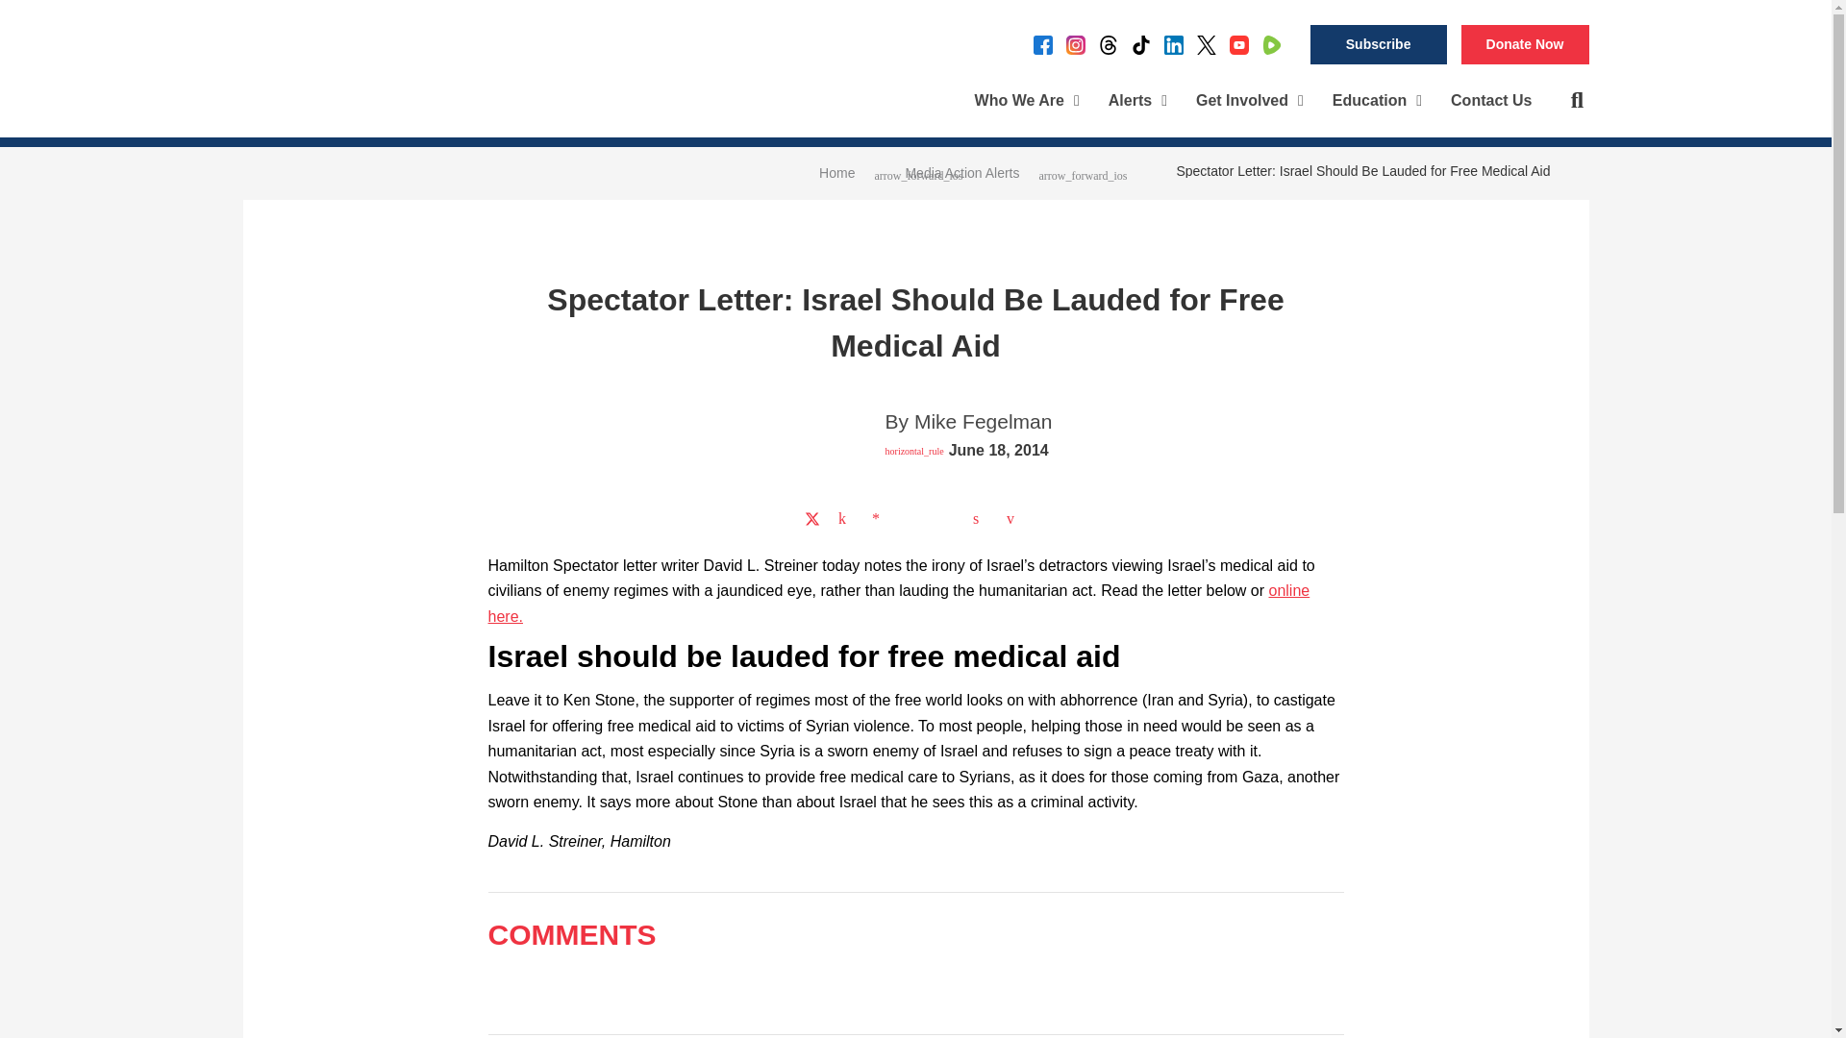 This screenshot has width=1846, height=1038. Describe the element at coordinates (1377, 101) in the screenshot. I see `Education` at that location.